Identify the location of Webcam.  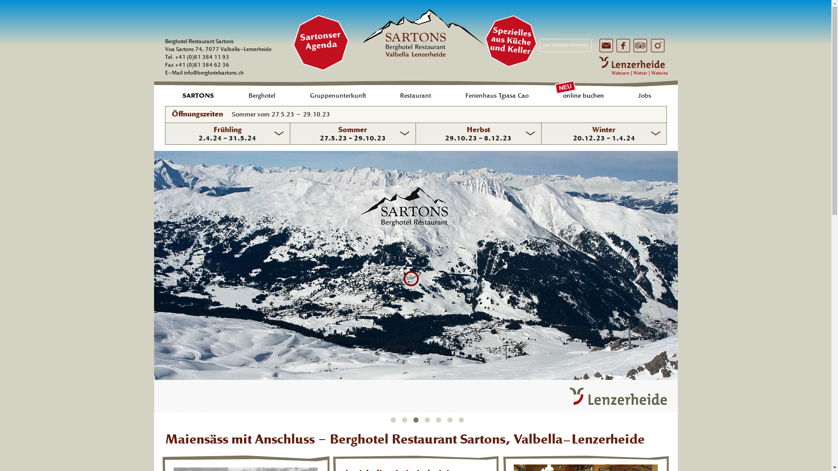
(620, 73).